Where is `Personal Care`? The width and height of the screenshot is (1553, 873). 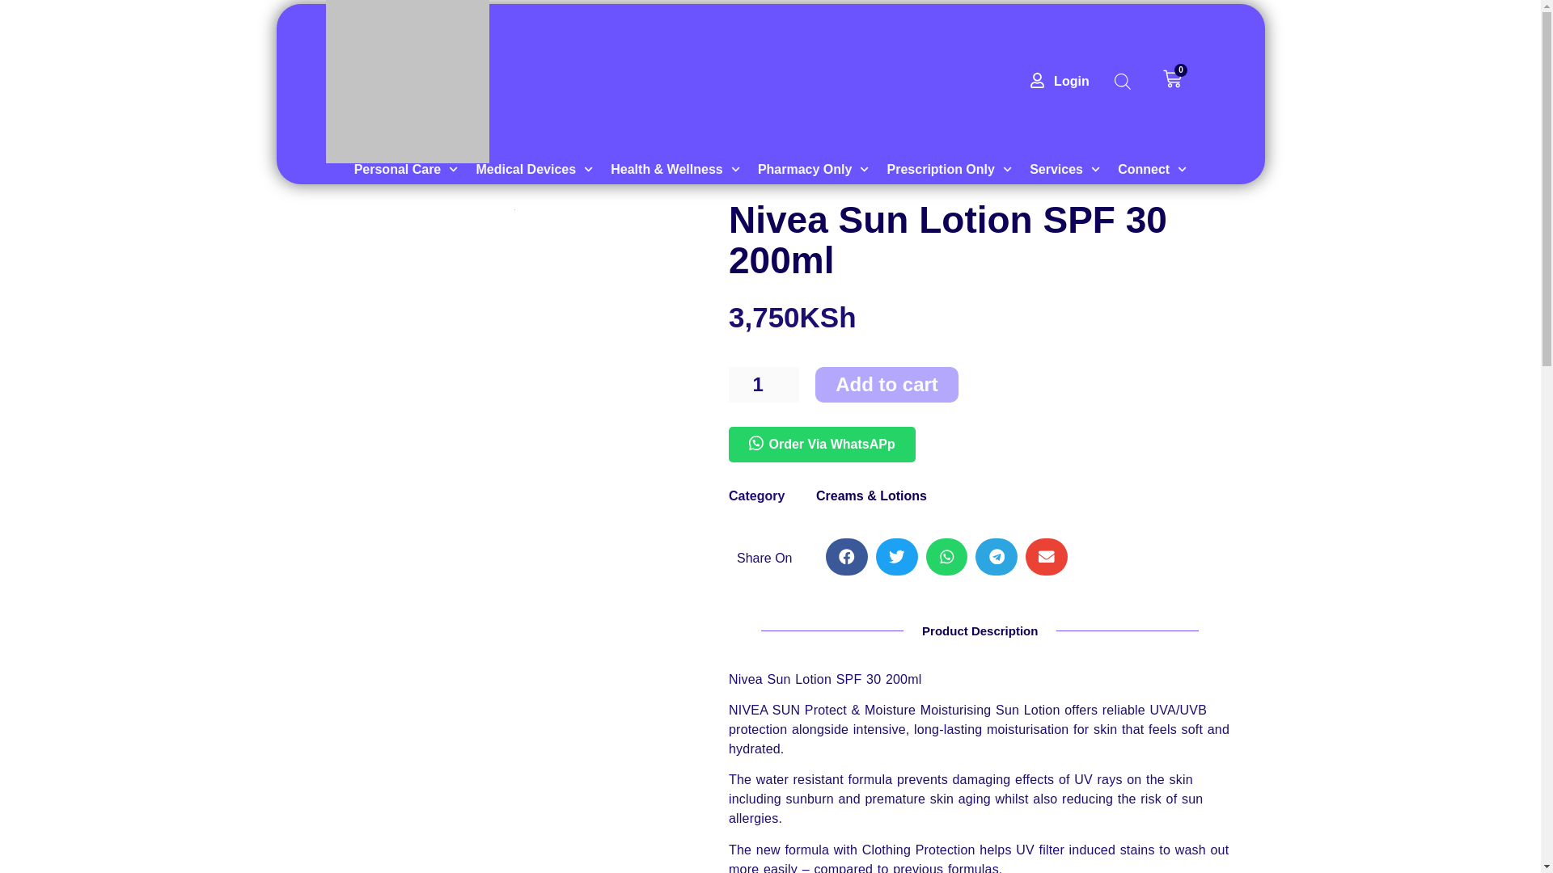 Personal Care is located at coordinates (406, 123).